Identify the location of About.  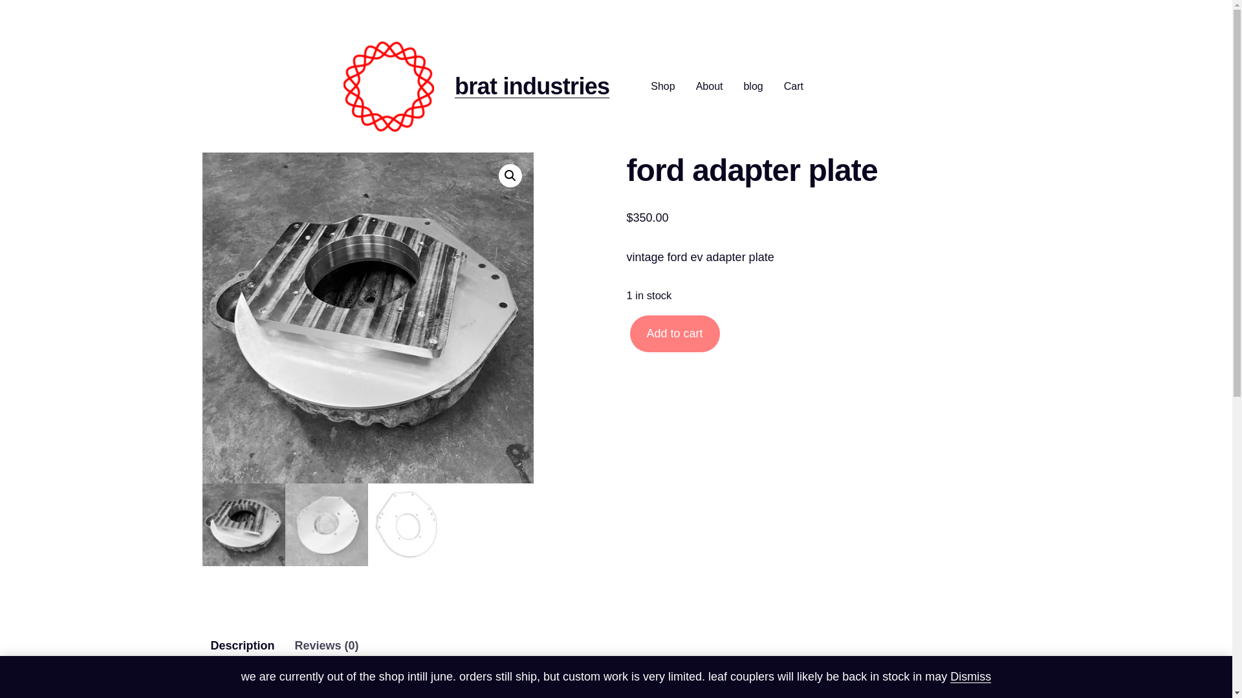
(709, 86).